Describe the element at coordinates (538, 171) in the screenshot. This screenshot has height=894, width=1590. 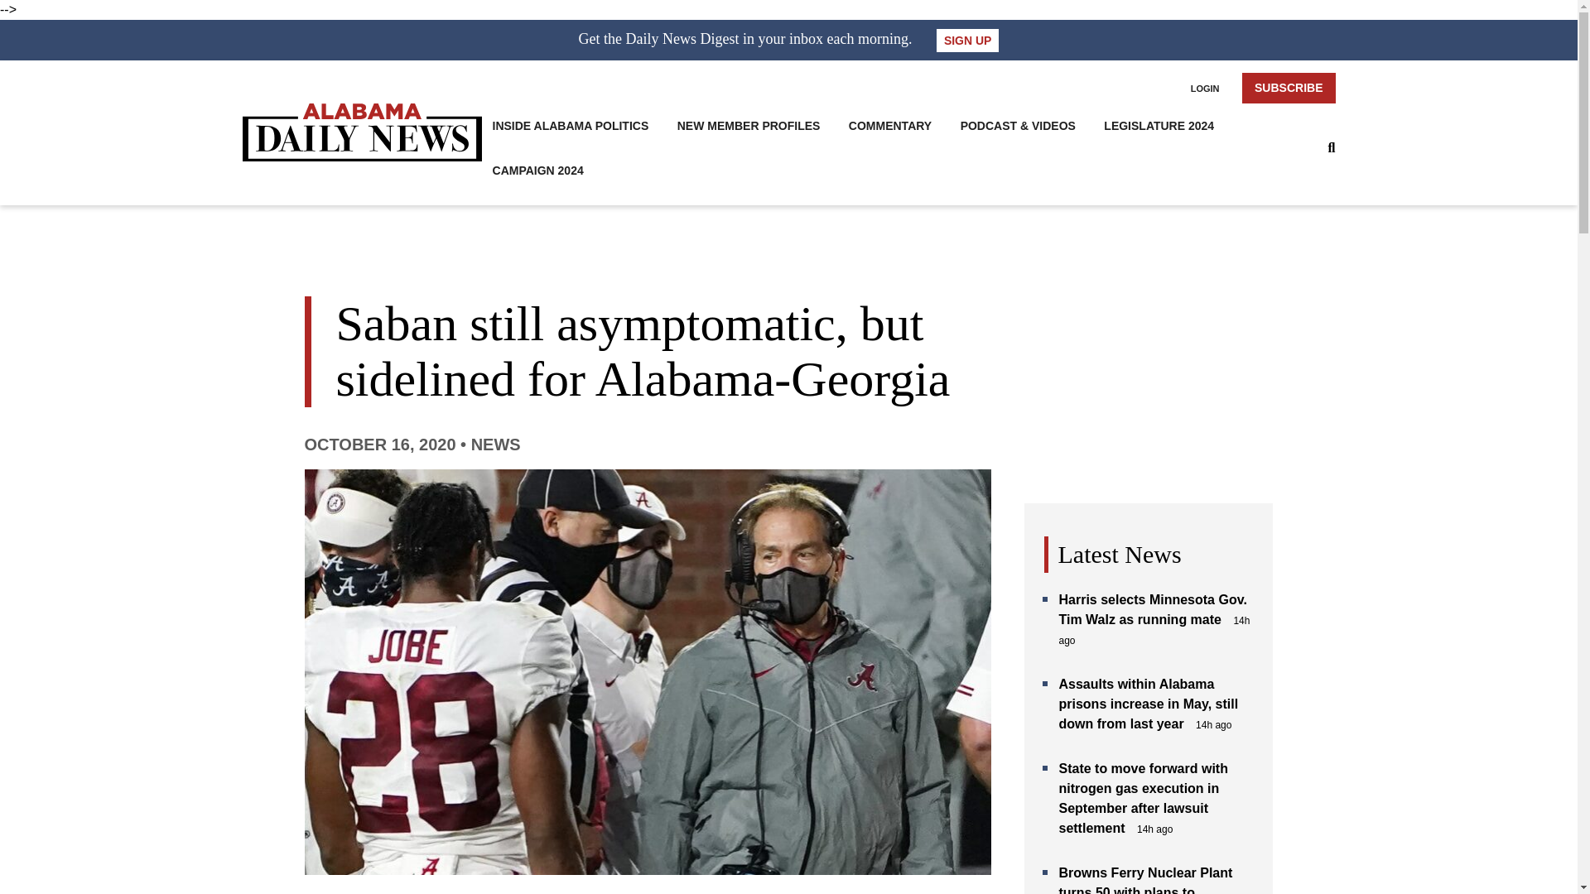
I see `CAMPAIGN 2024` at that location.